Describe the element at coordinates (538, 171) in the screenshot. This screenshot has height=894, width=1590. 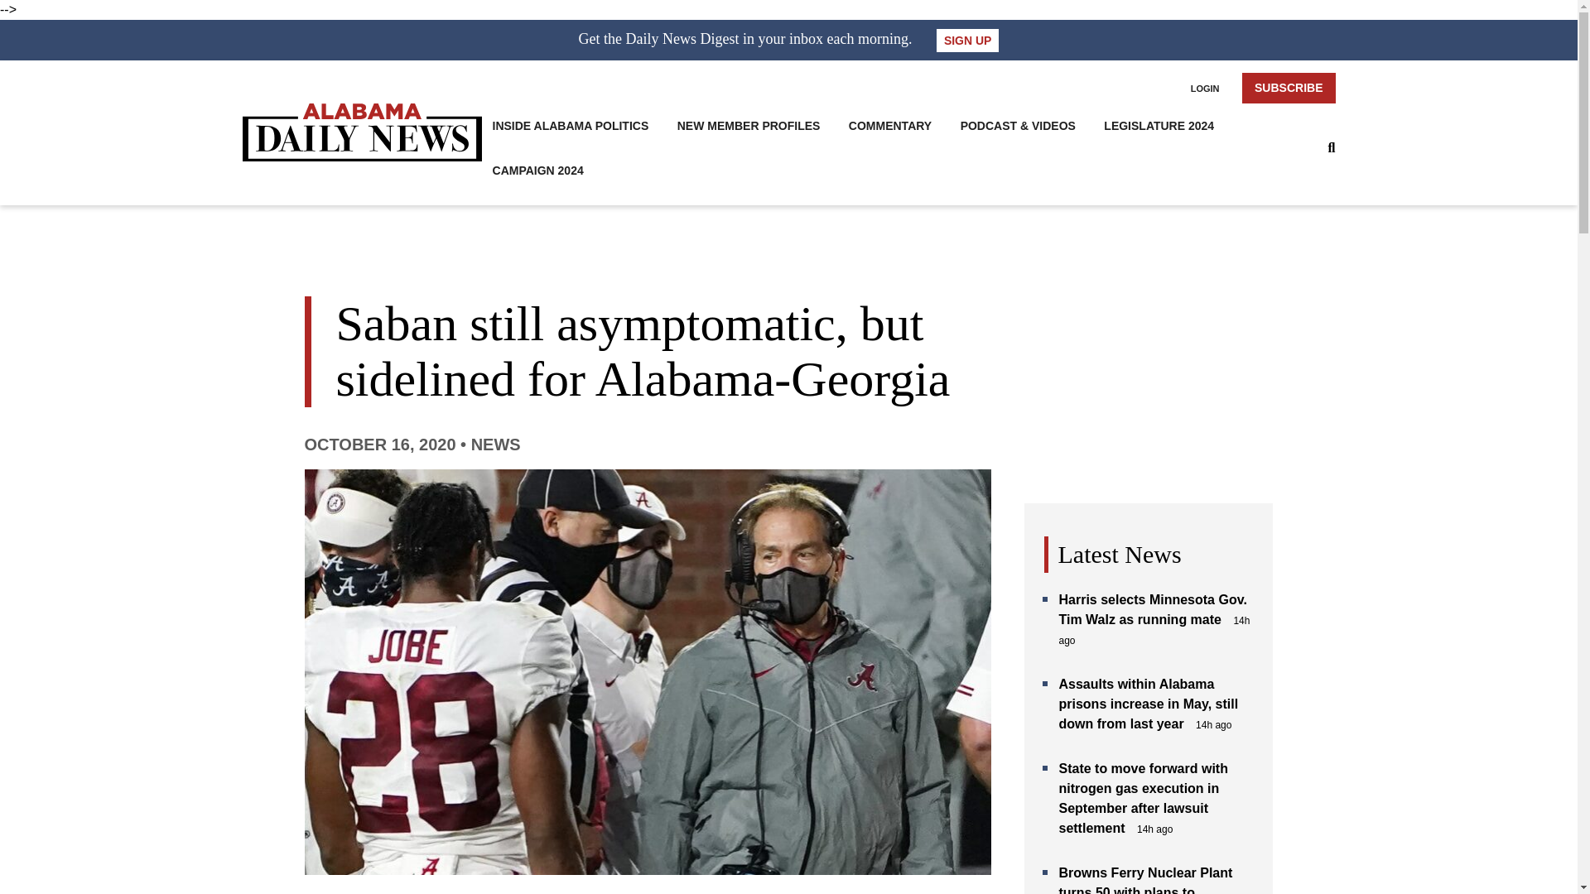
I see `CAMPAIGN 2024` at that location.